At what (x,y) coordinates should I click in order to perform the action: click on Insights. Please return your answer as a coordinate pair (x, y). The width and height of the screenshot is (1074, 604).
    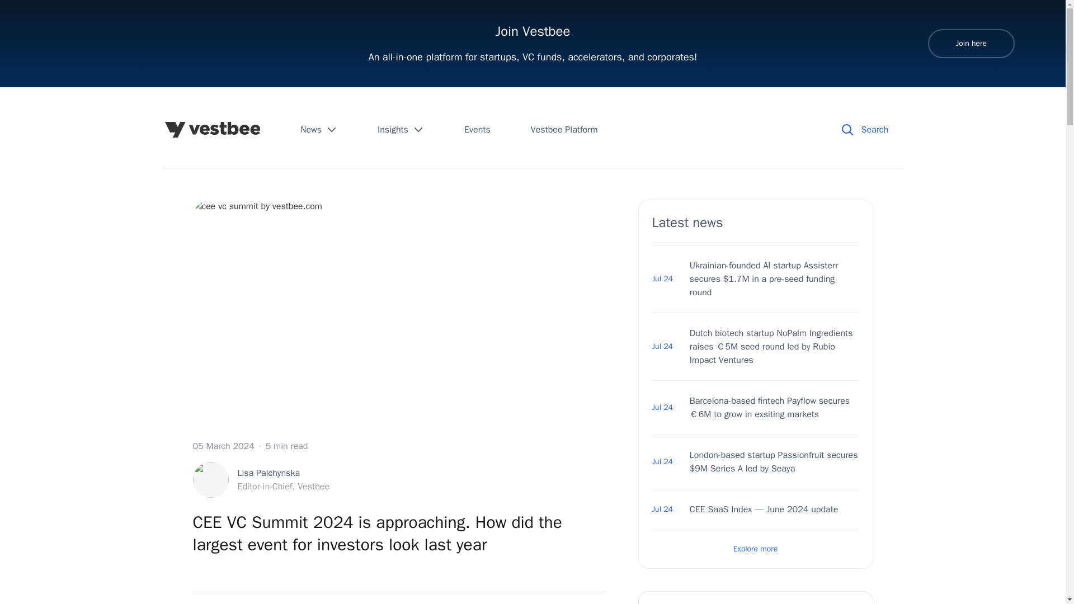
    Looking at the image, I should click on (477, 130).